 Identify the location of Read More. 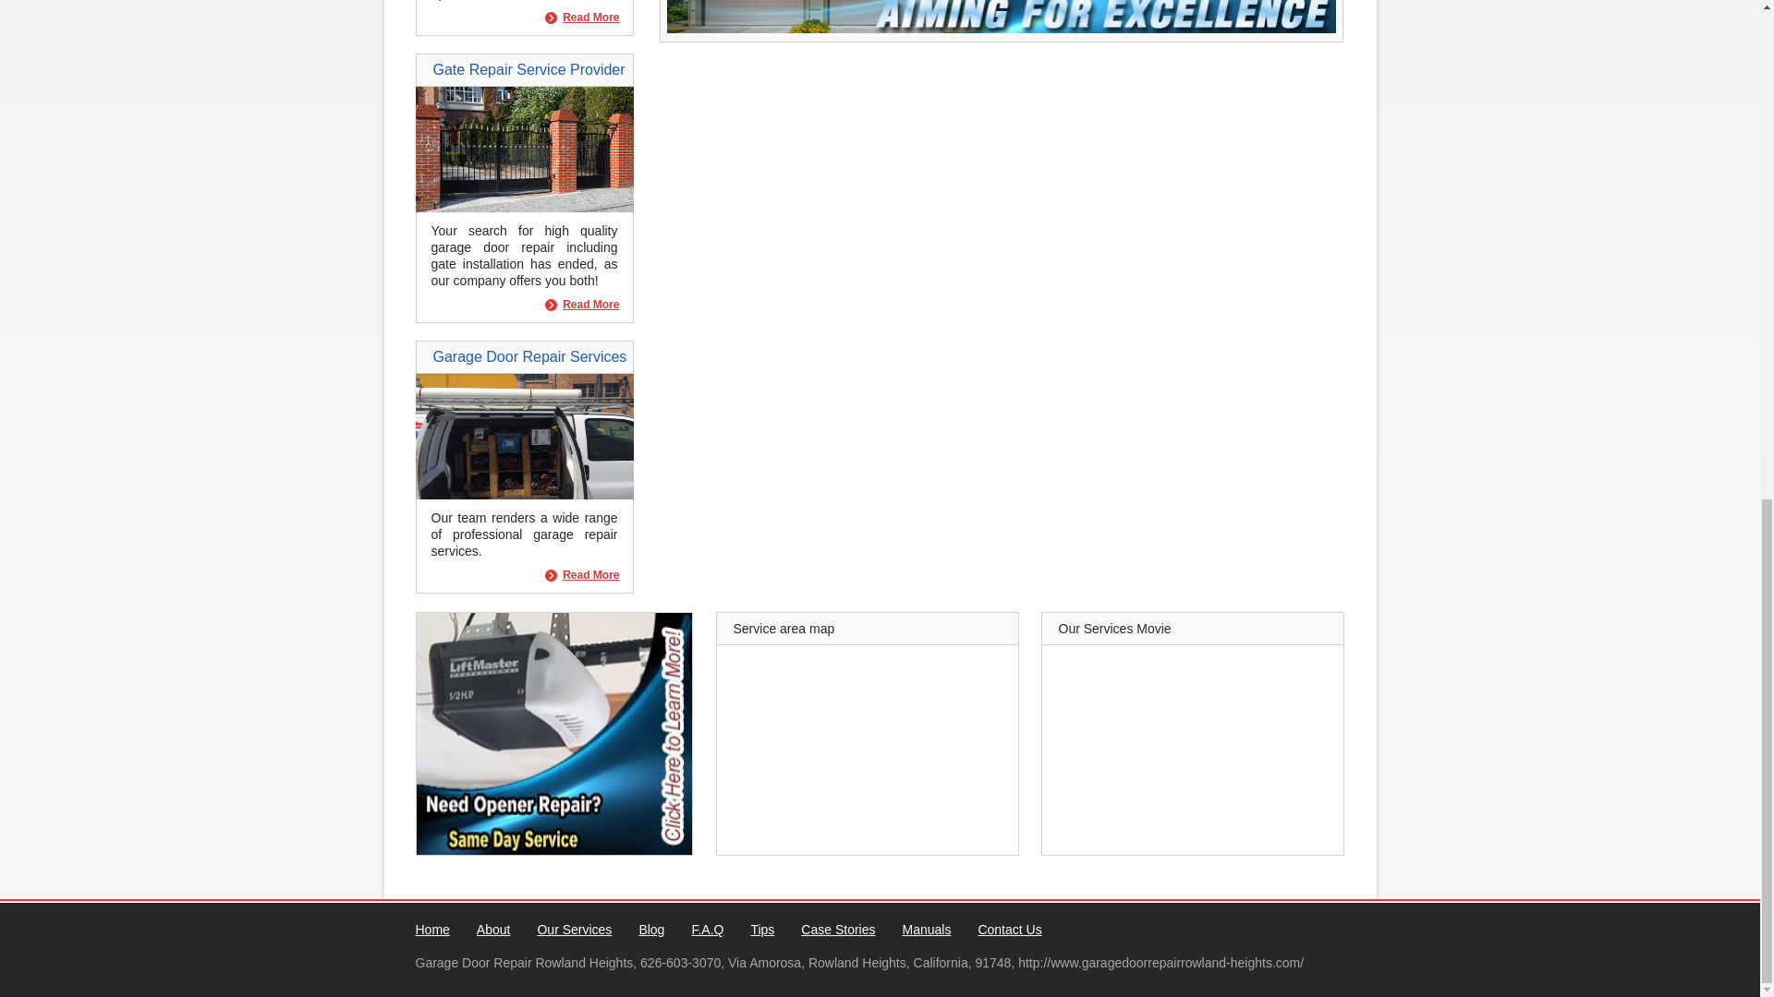
(582, 574).